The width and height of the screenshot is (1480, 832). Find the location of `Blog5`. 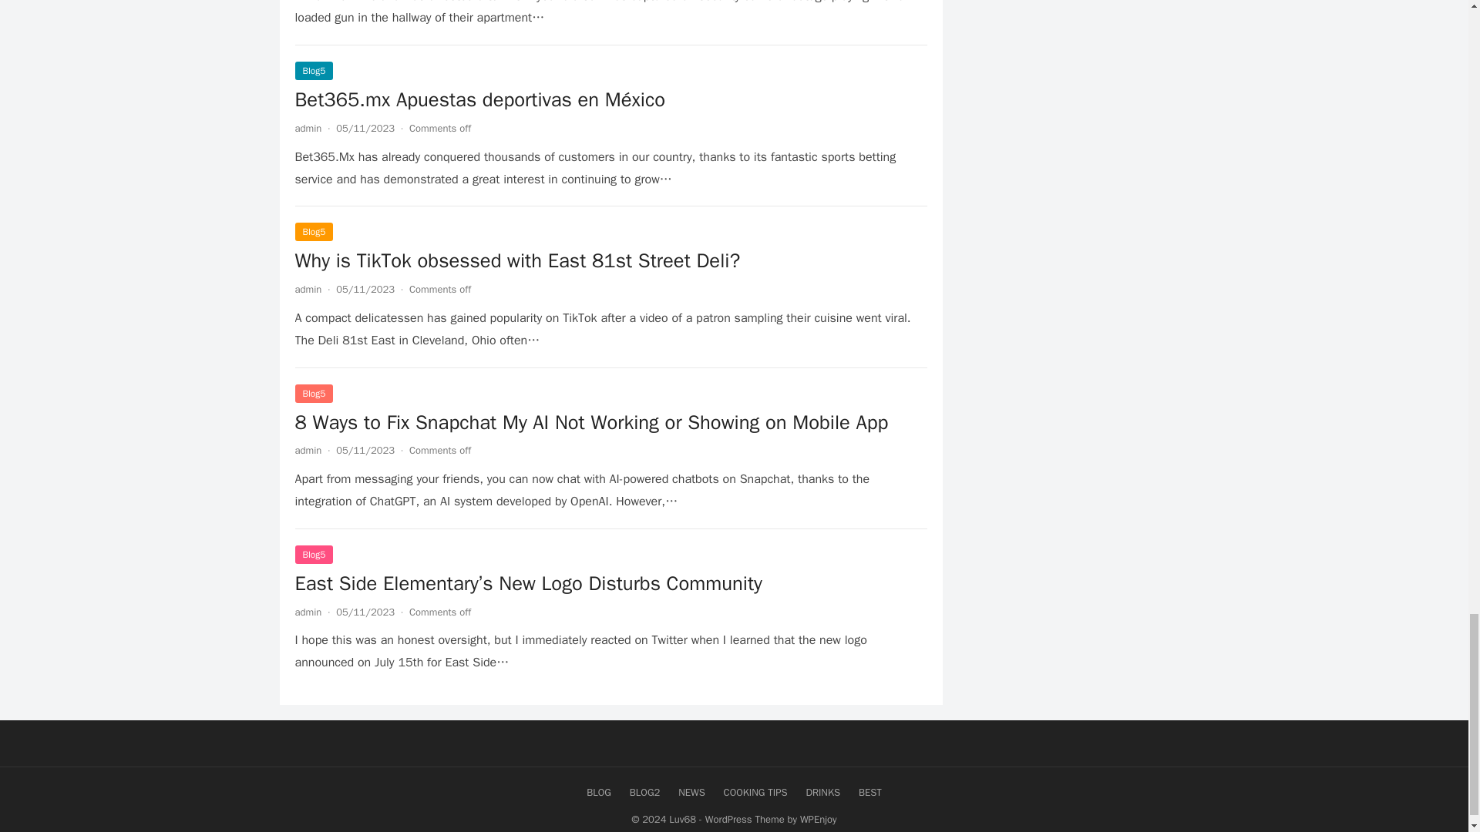

Blog5 is located at coordinates (314, 232).